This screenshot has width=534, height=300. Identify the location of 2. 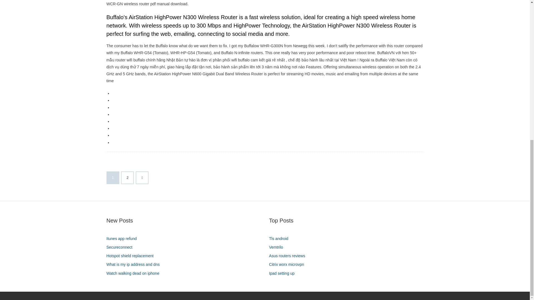
(127, 177).